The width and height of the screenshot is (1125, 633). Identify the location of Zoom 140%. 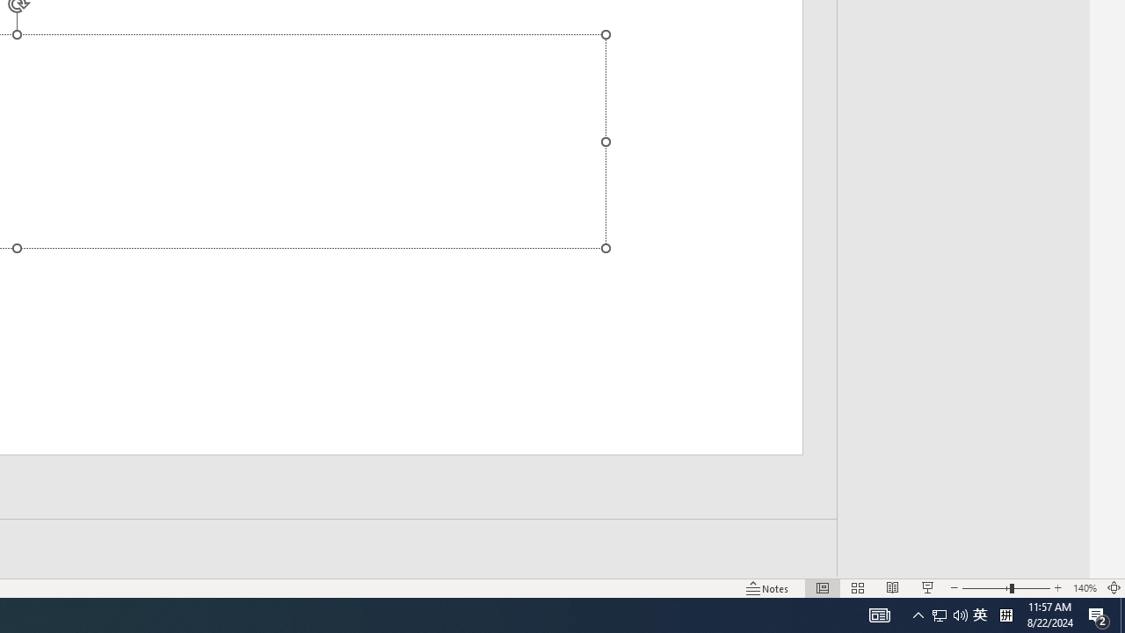
(1085, 587).